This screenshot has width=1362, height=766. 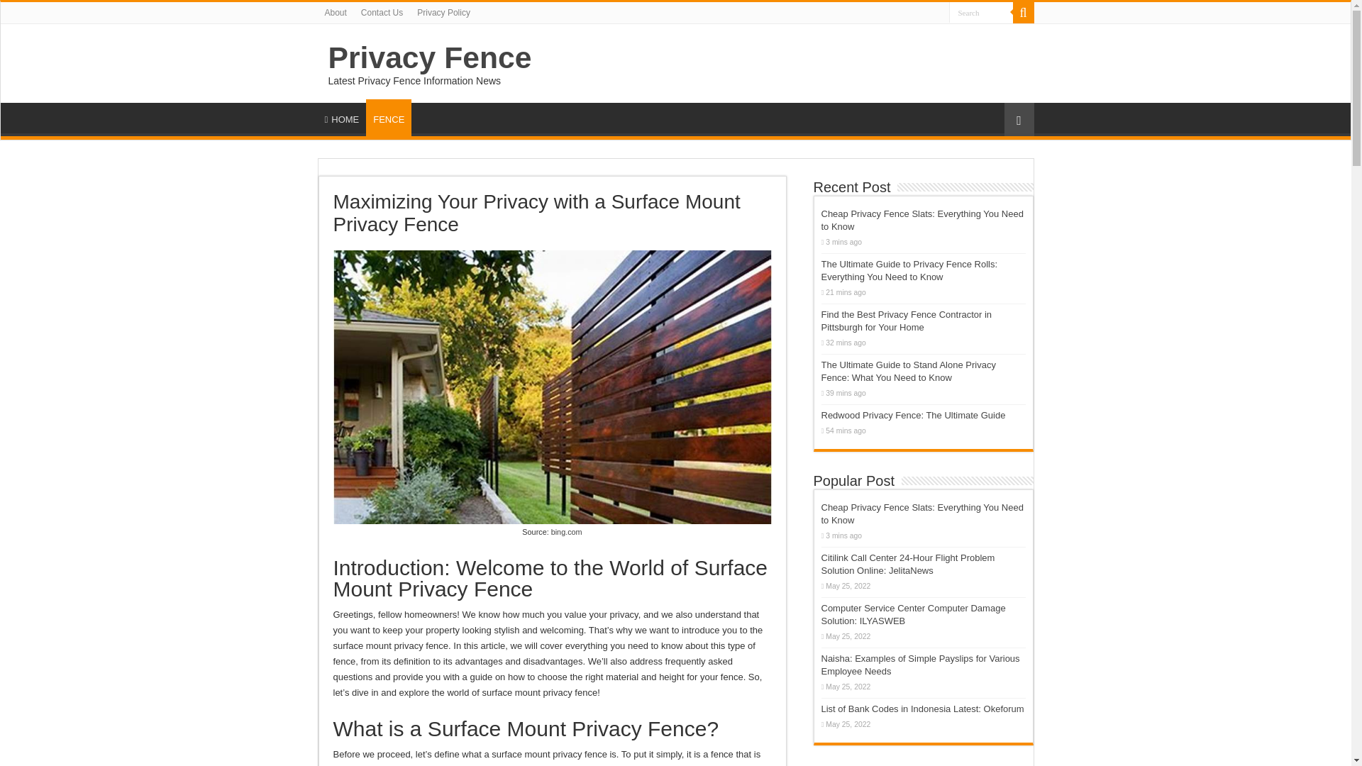 What do you see at coordinates (914, 414) in the screenshot?
I see `Redwood Privacy Fence: The Ultimate Guide` at bounding box center [914, 414].